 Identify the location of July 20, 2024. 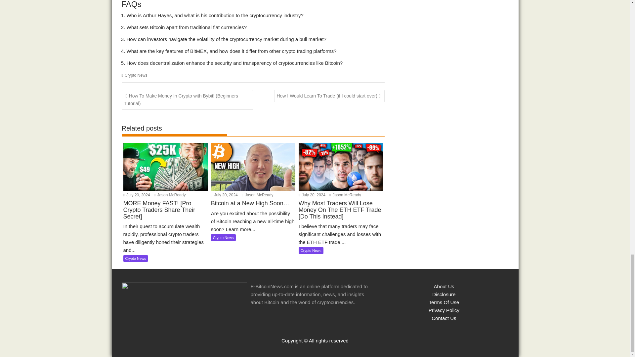
(136, 195).